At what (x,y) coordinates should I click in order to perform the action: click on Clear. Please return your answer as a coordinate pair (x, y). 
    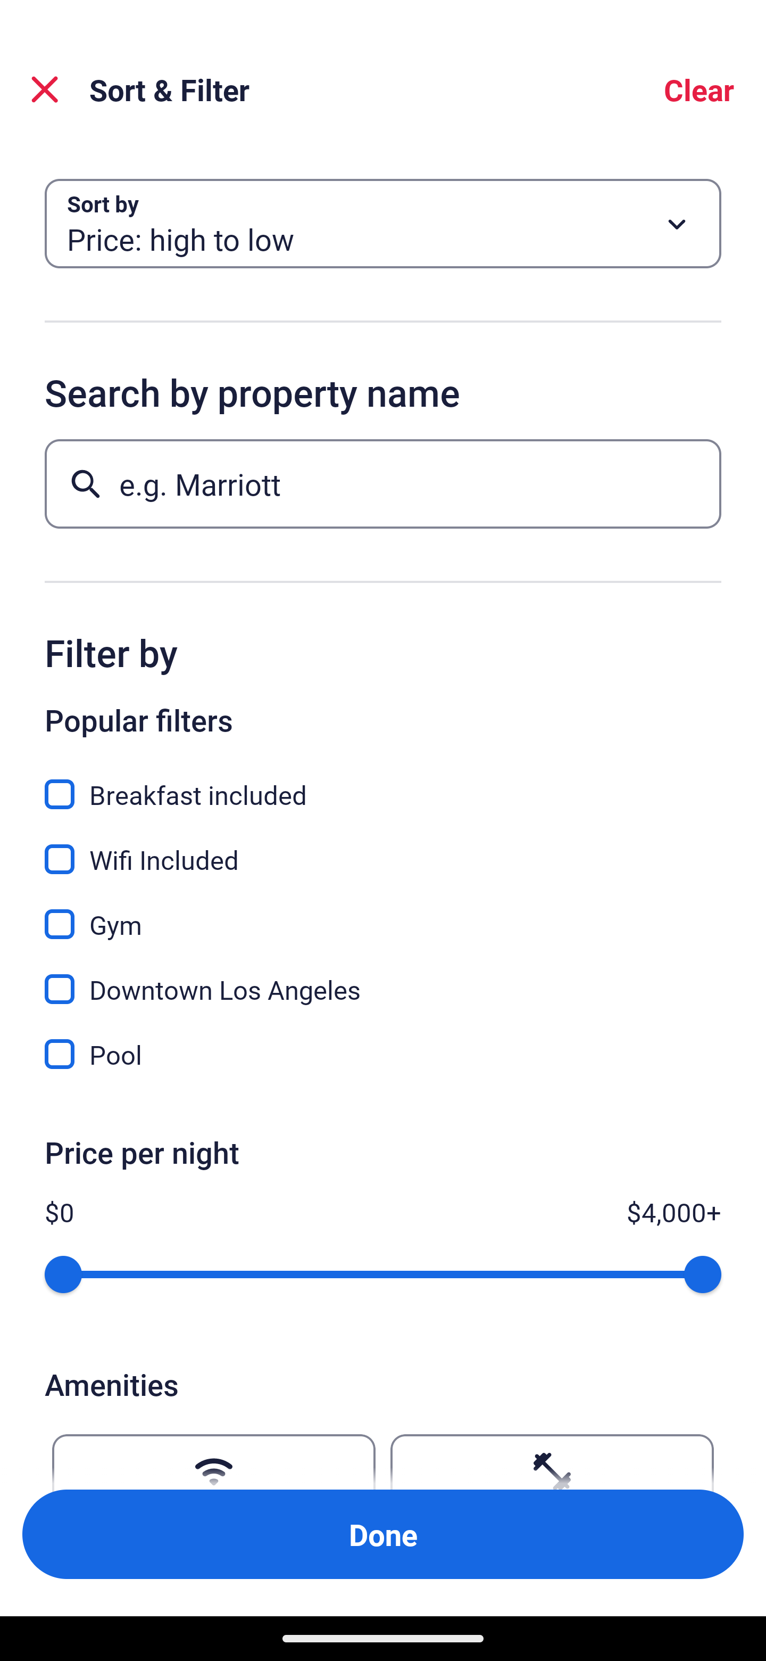
    Looking at the image, I should click on (699, 89).